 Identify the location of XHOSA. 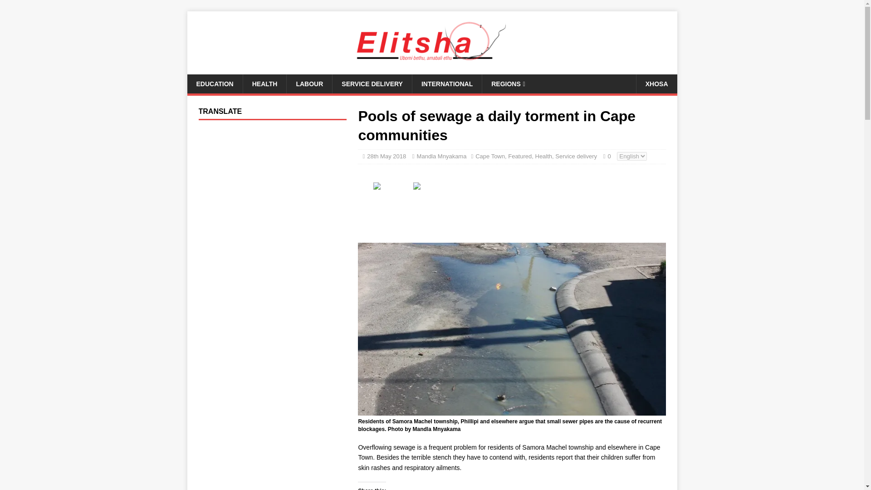
(656, 84).